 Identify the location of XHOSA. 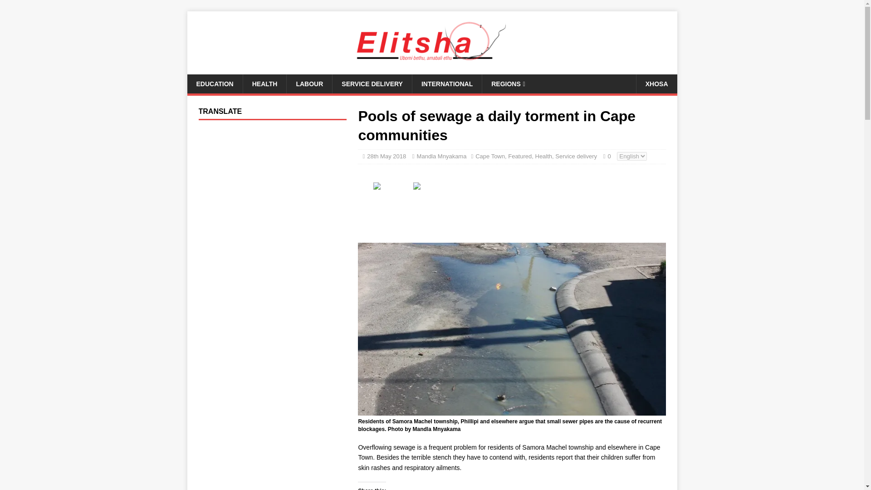
(656, 84).